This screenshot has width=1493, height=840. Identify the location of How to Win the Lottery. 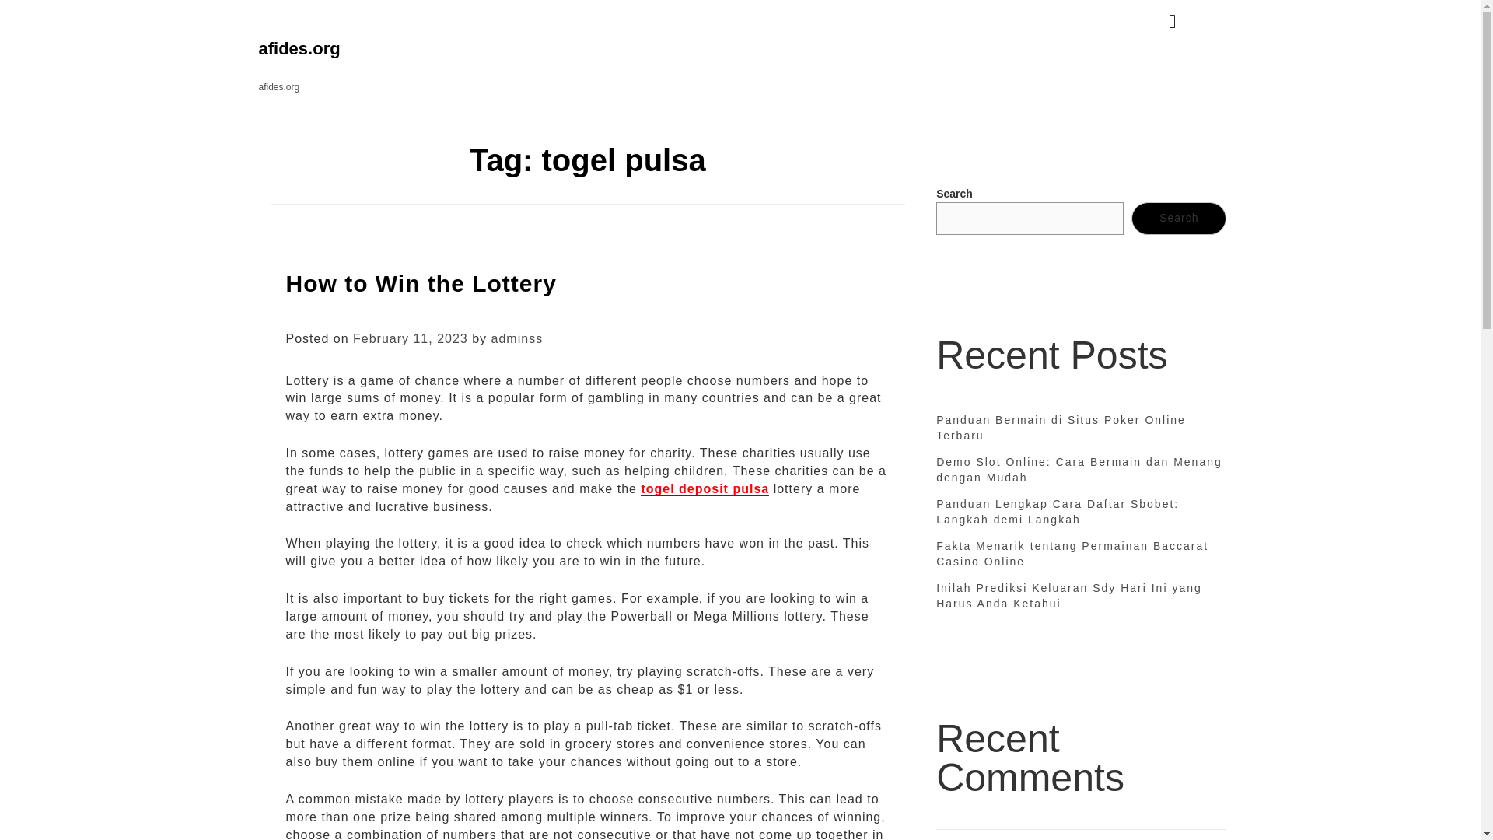
(421, 283).